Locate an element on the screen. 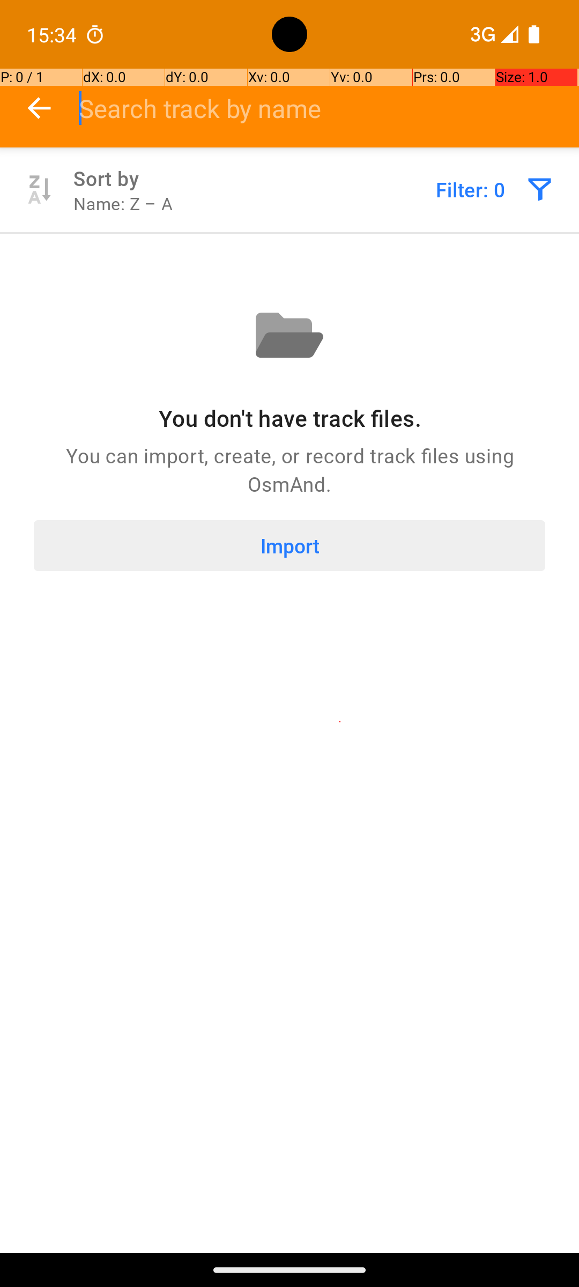 This screenshot has height=1287, width=579. You don't have track files. is located at coordinates (289, 418).